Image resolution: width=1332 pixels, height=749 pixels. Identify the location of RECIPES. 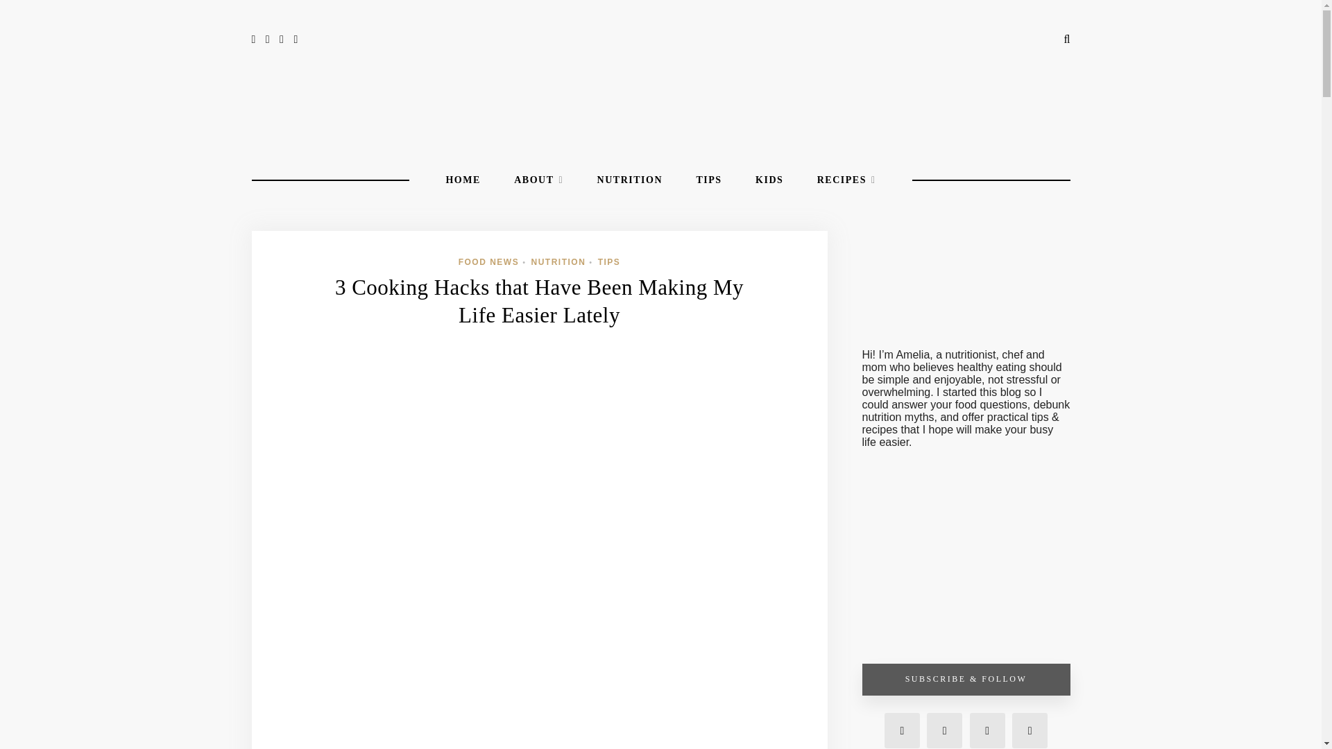
(846, 180).